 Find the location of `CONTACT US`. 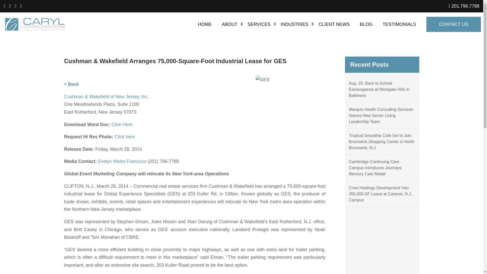

CONTACT US is located at coordinates (454, 24).